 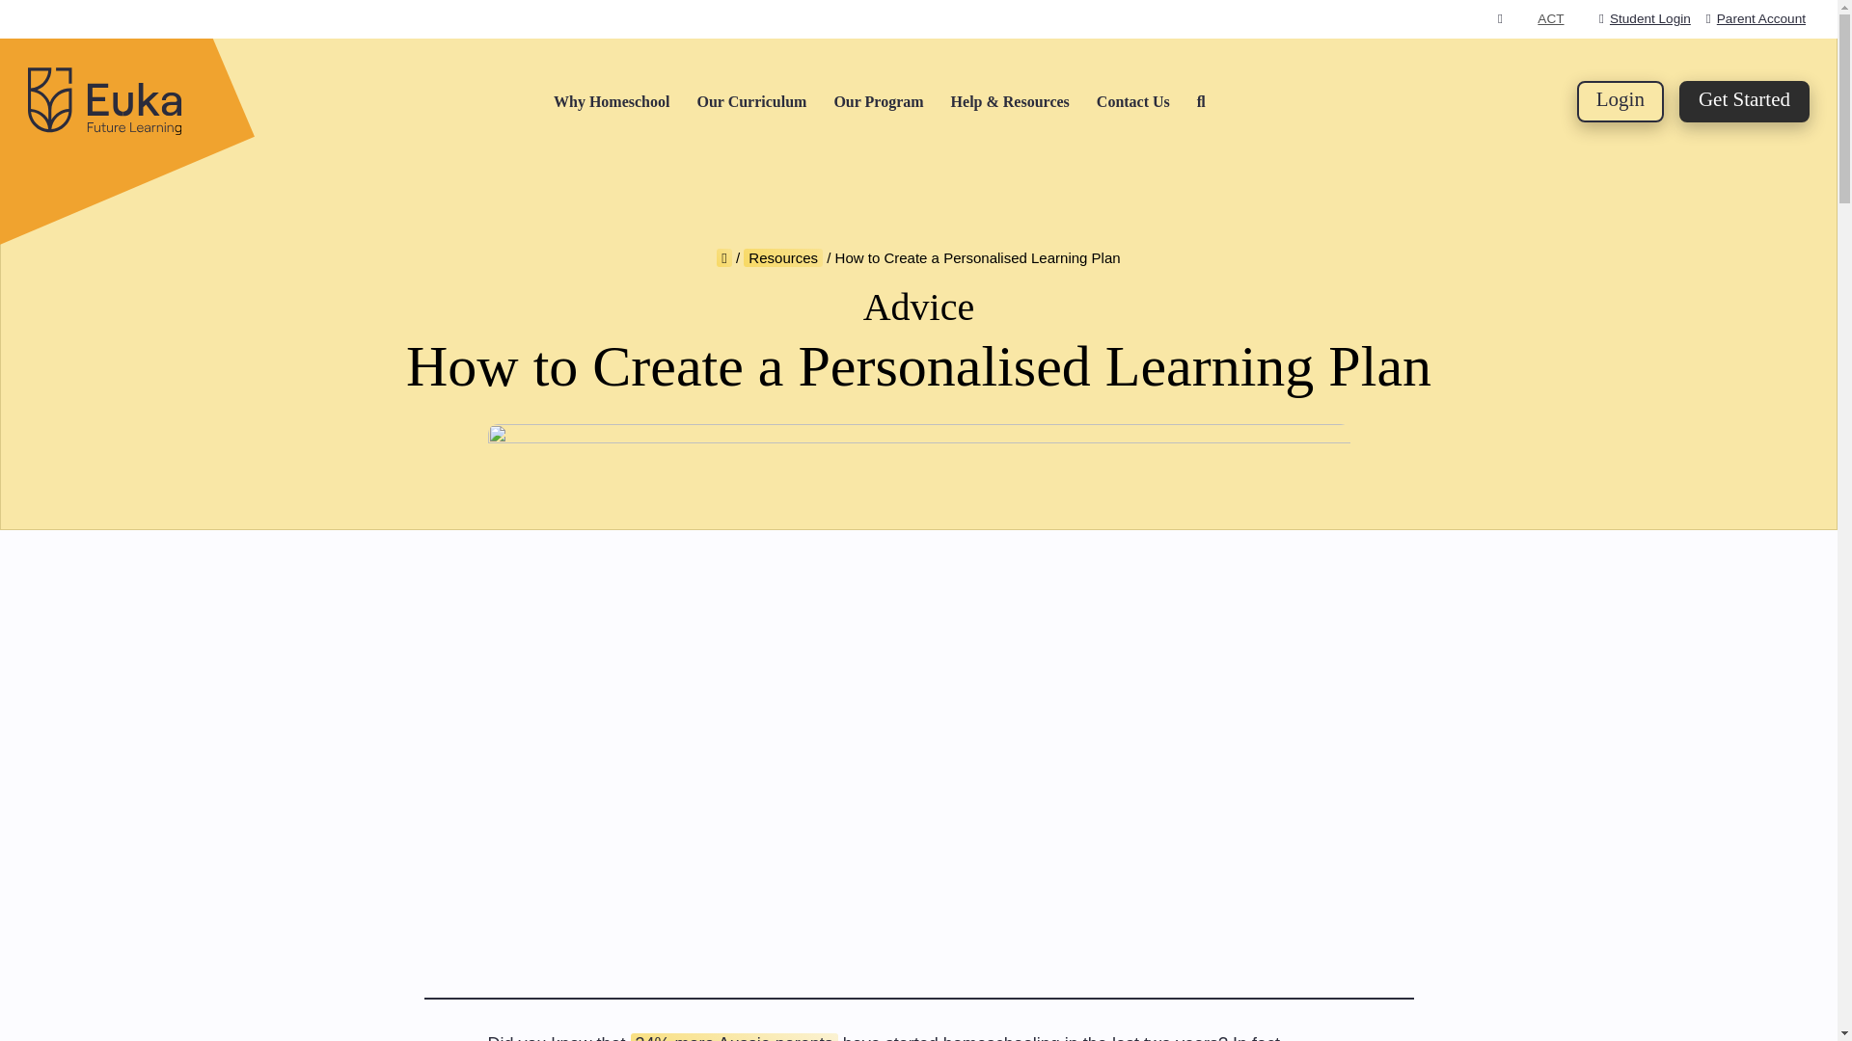 I want to click on Get Started, so click(x=1744, y=102).